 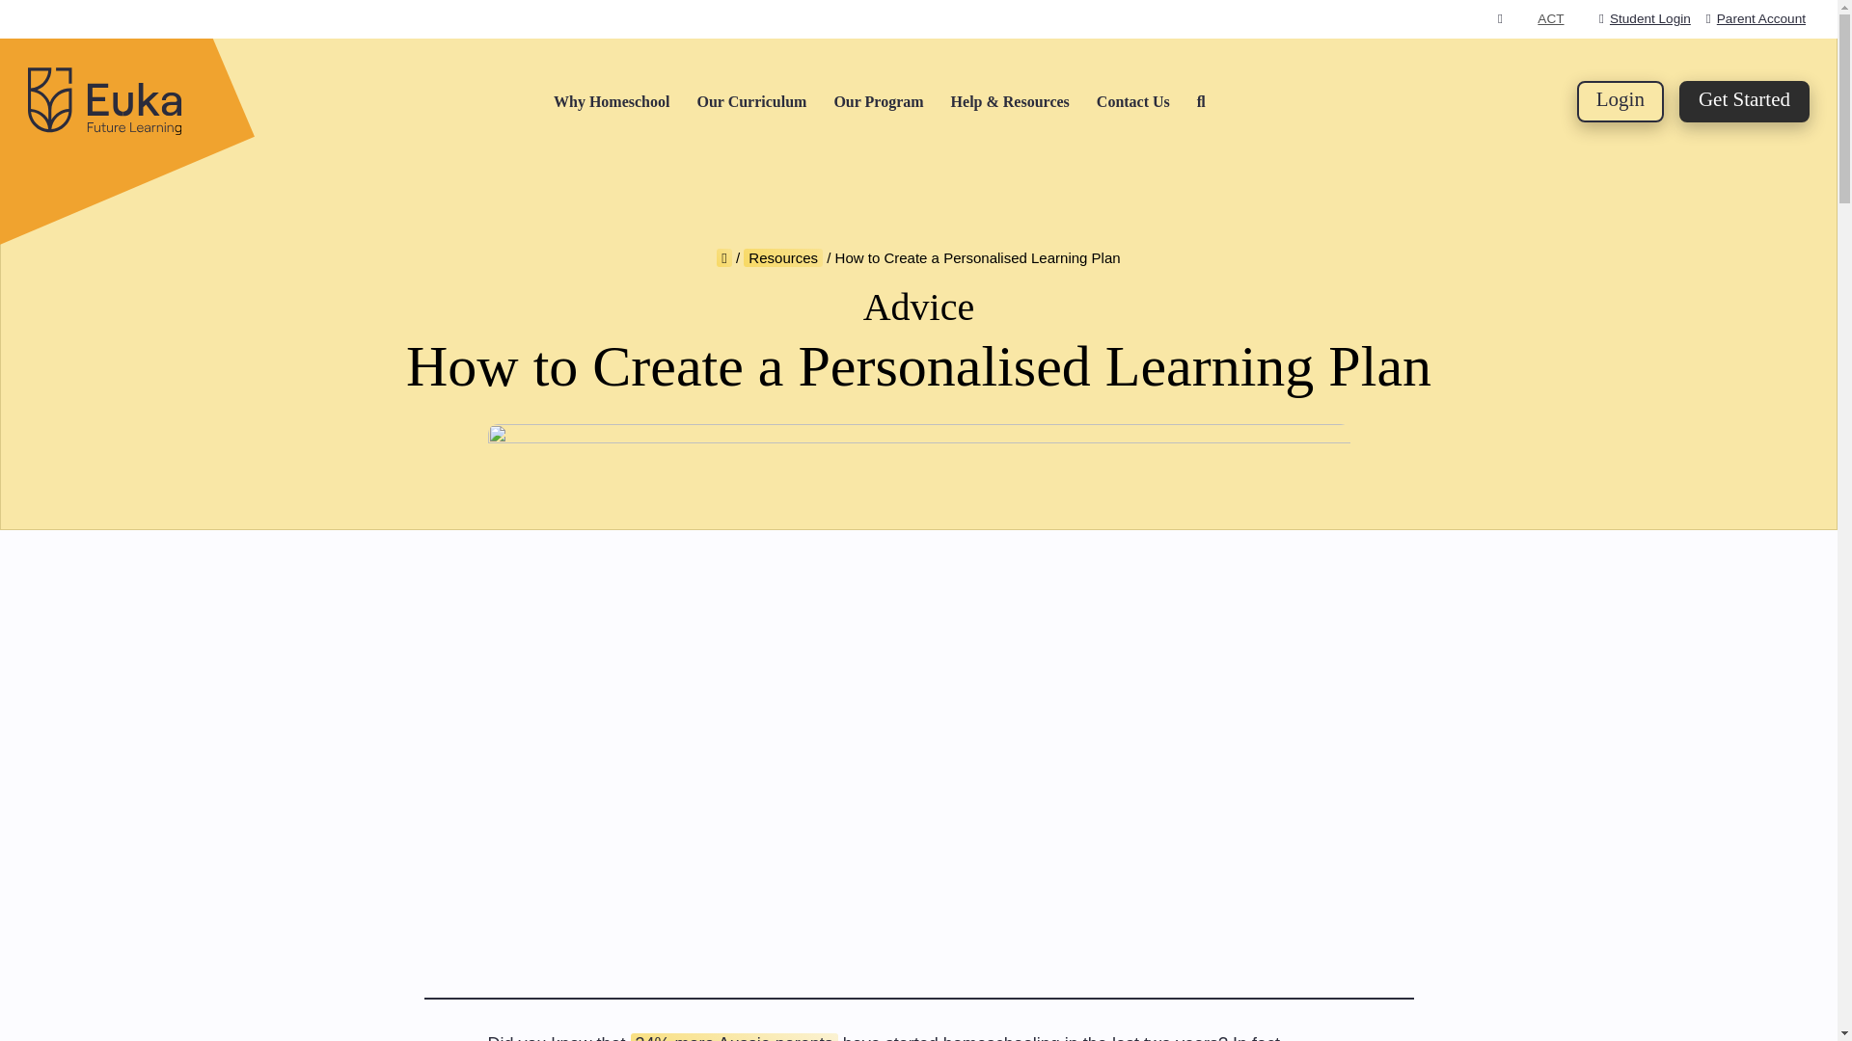 I want to click on Get Started, so click(x=1744, y=102).